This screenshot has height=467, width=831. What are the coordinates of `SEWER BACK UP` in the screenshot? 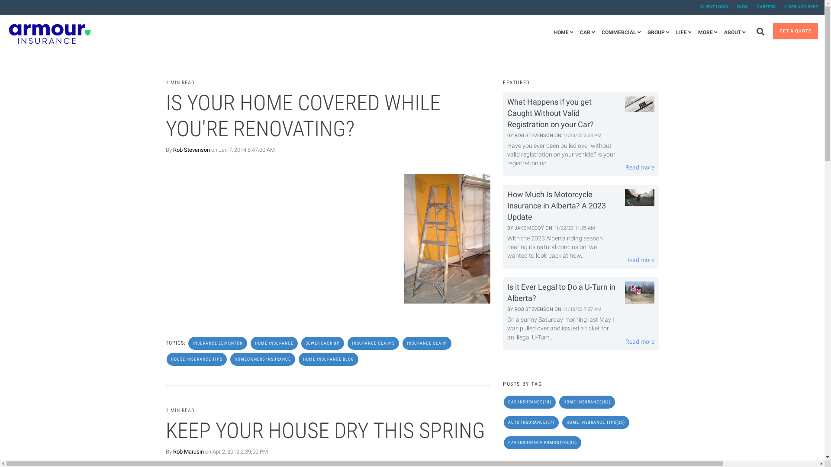 It's located at (323, 343).